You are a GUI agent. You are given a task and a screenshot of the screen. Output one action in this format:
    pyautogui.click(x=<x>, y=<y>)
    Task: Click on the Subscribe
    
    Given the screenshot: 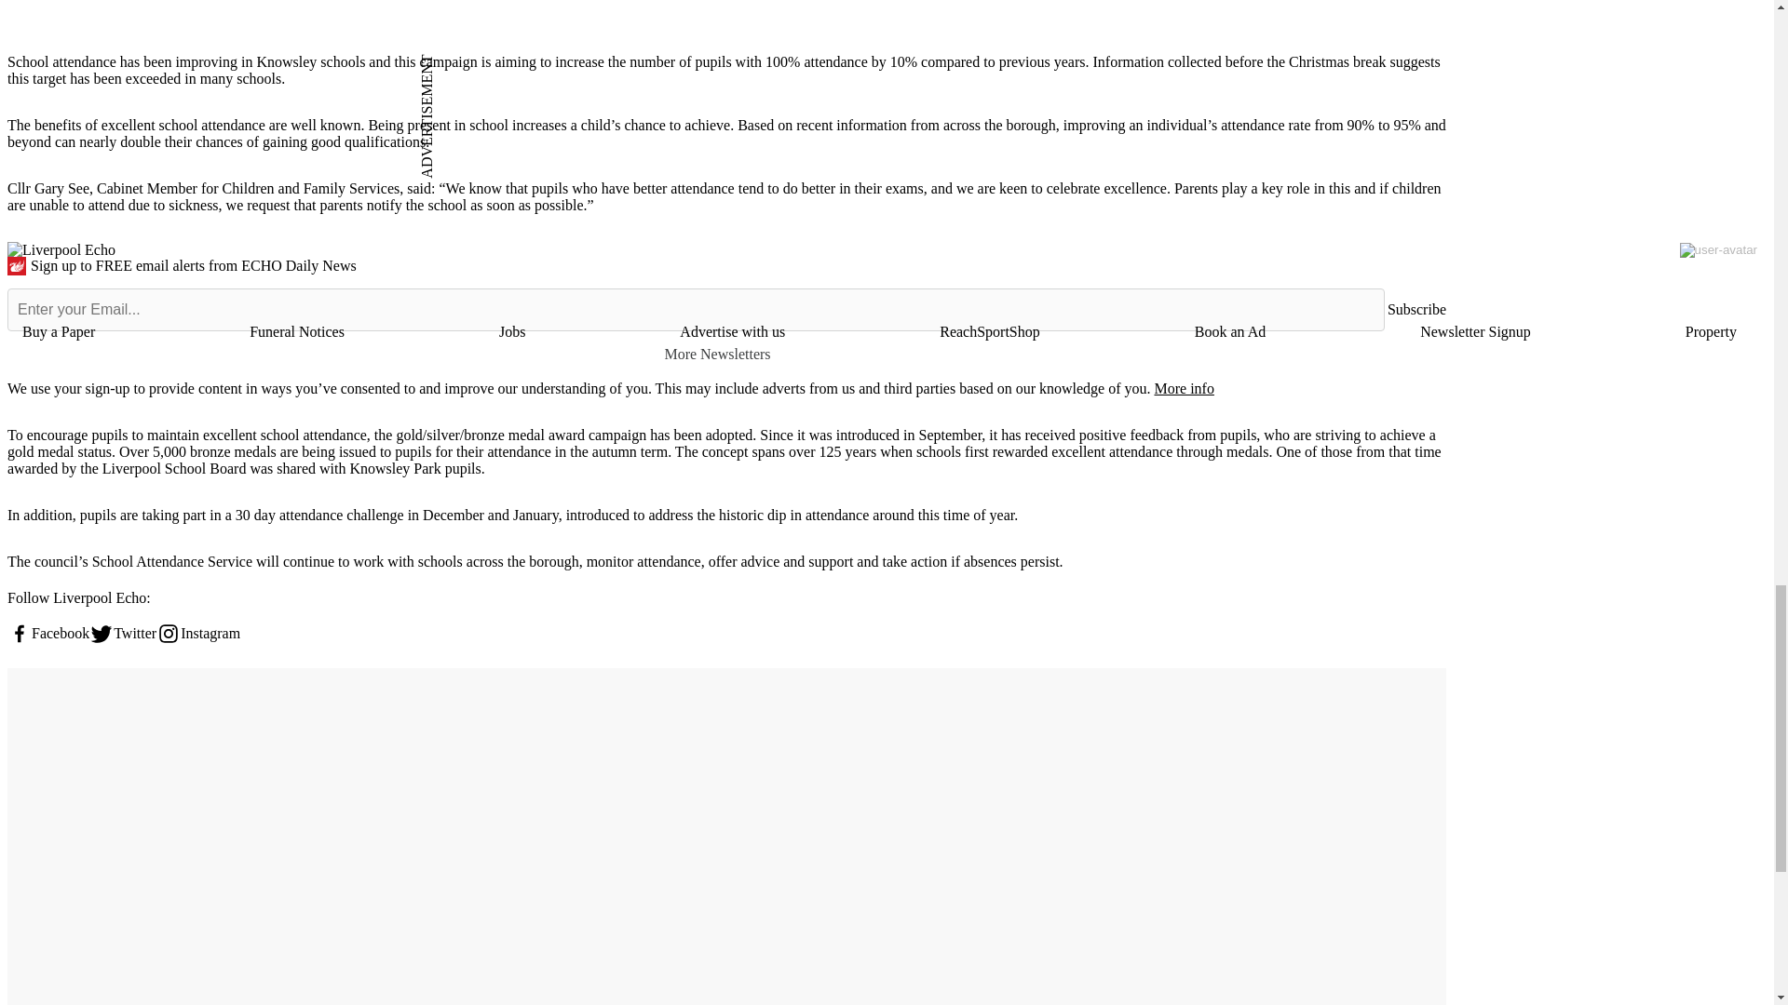 What is the action you would take?
    pyautogui.click(x=1416, y=309)
    